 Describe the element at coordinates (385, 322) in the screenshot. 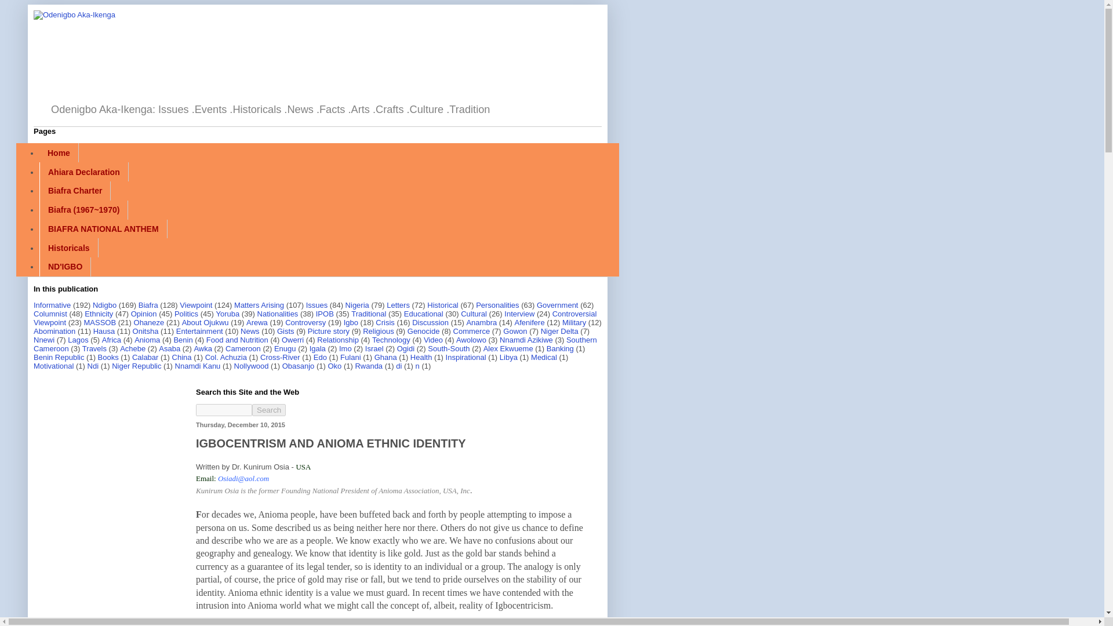

I see `Crisis` at that location.